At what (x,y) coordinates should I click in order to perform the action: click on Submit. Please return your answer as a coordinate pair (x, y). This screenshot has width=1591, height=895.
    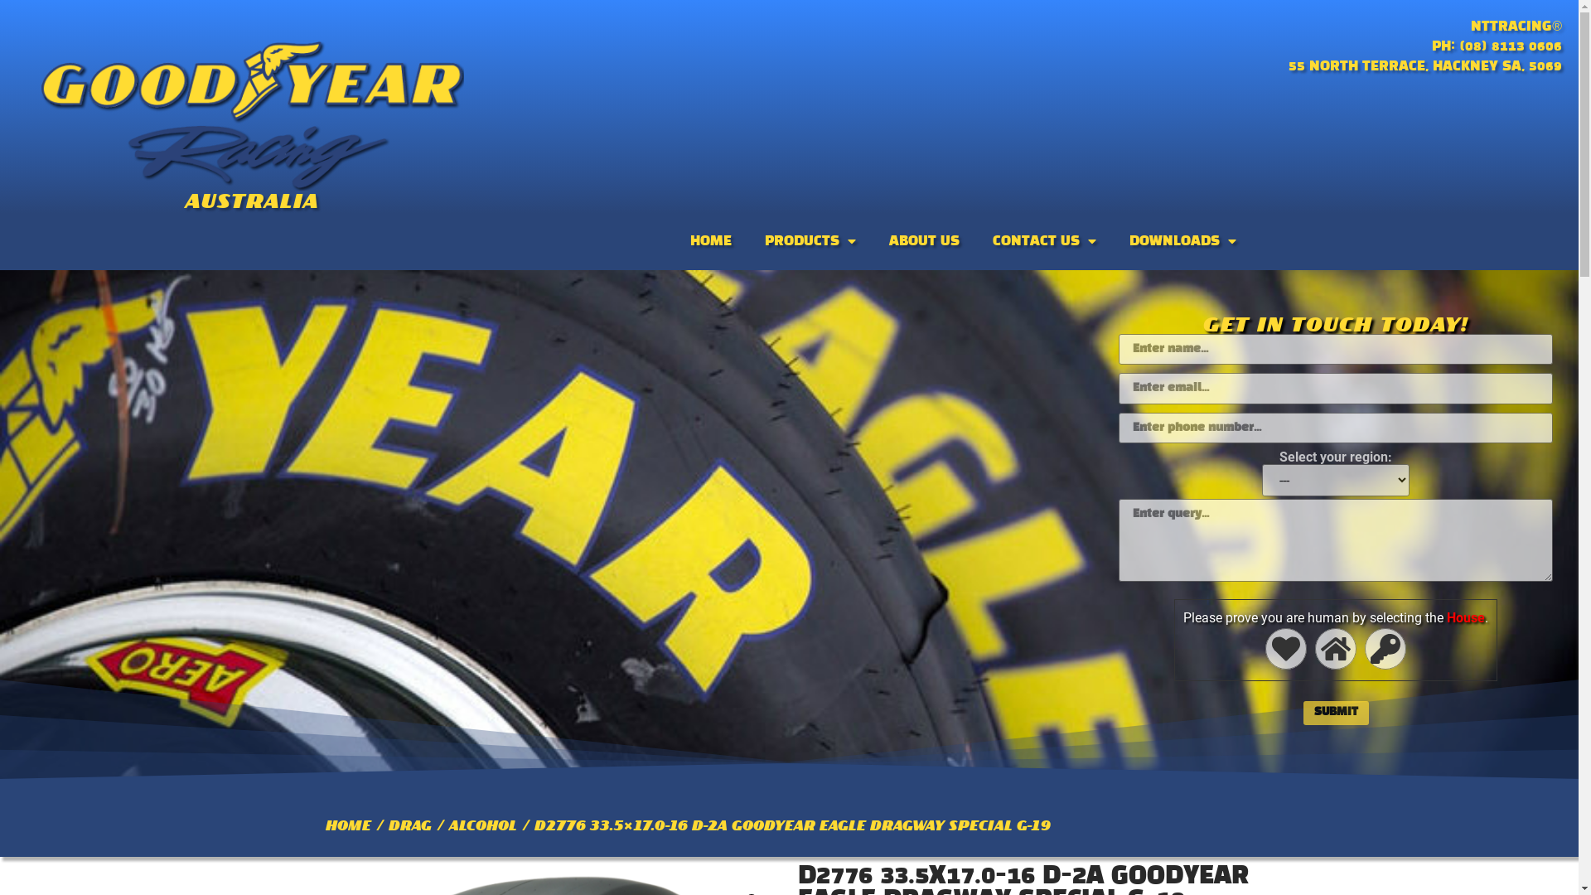
    Looking at the image, I should click on (1336, 713).